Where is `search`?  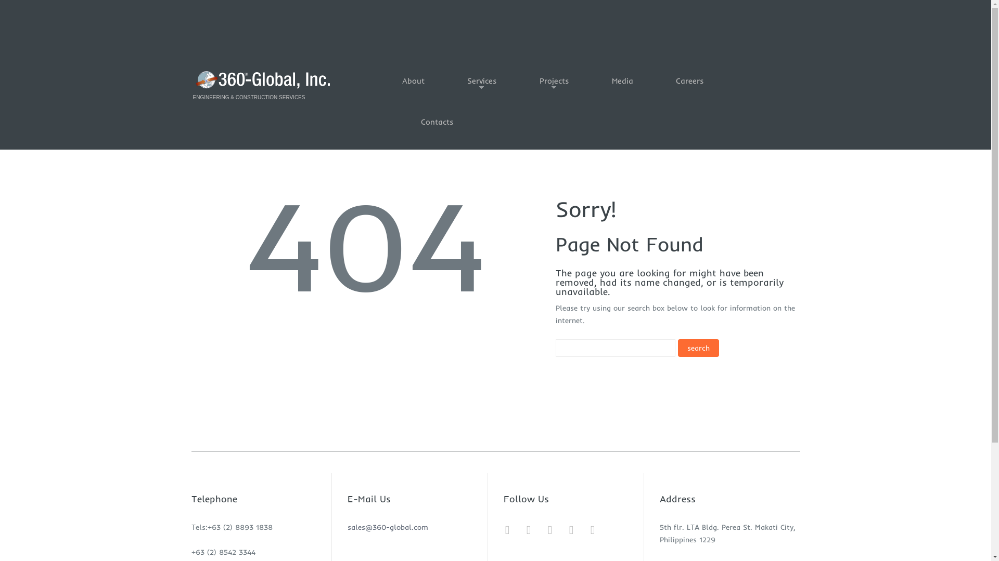
search is located at coordinates (698, 348).